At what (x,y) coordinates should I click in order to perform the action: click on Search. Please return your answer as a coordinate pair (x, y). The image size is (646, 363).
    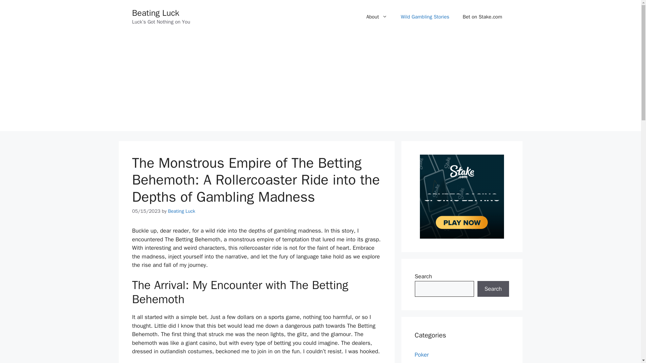
    Looking at the image, I should click on (493, 289).